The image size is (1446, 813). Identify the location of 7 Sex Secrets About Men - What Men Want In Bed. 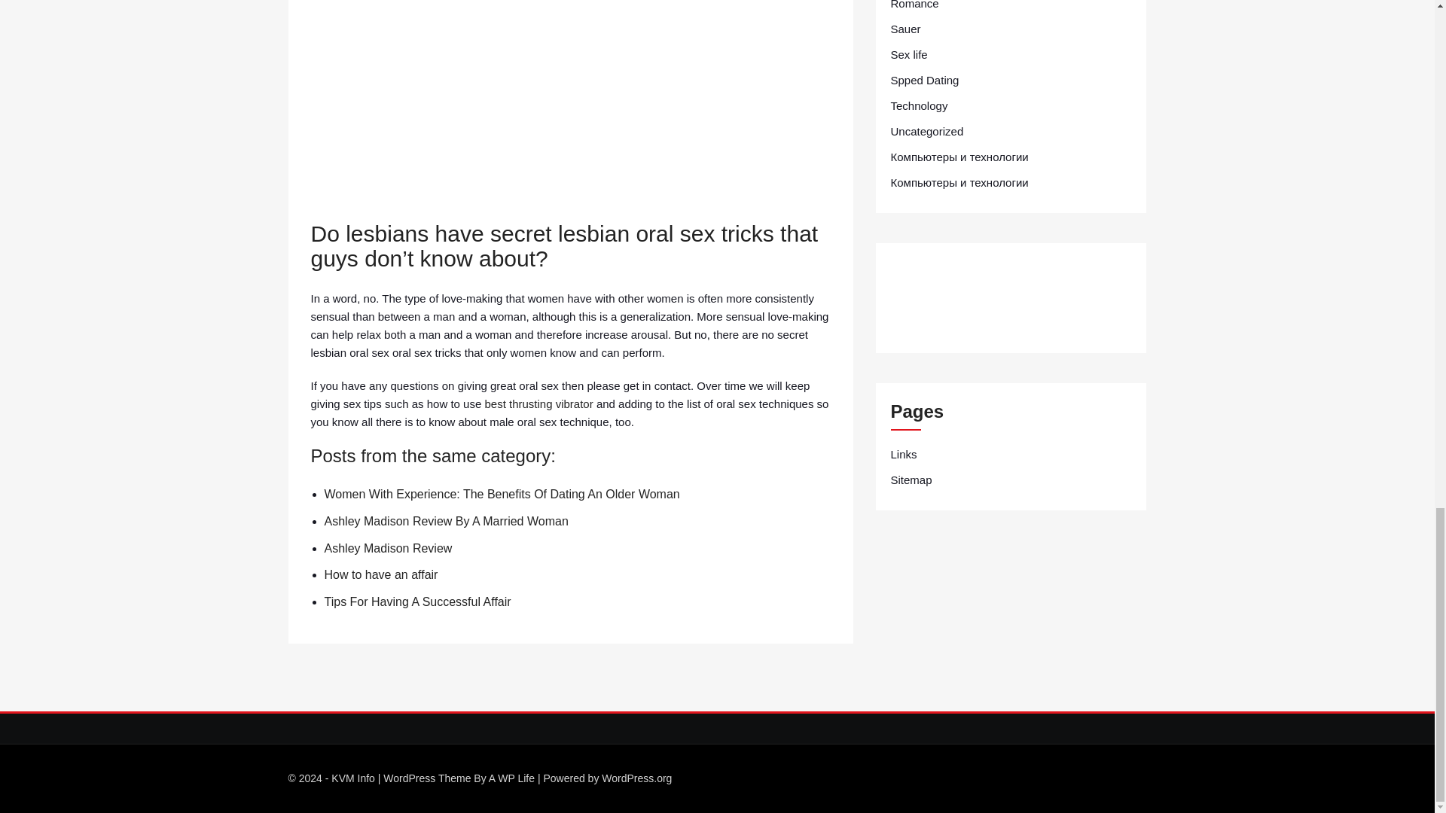
(570, 108).